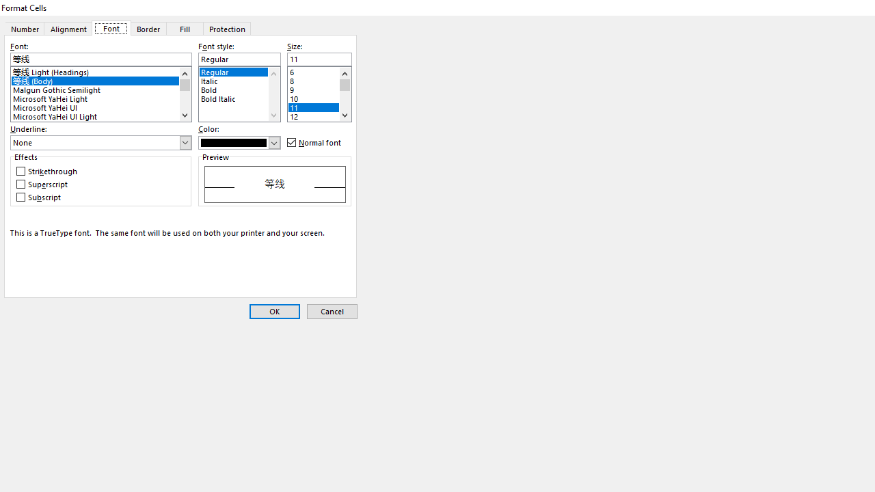  I want to click on Malgun Gothic Semilight, so click(101, 89).